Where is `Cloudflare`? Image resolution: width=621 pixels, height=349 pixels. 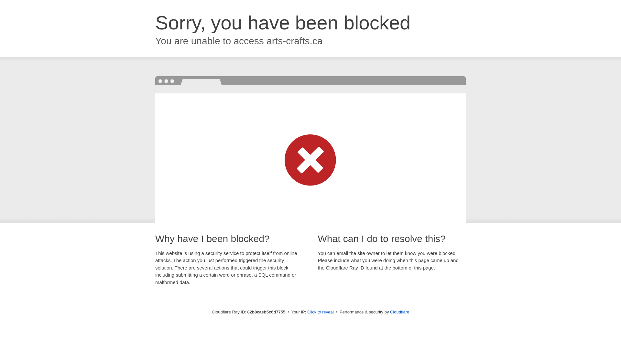
Cloudflare is located at coordinates (400, 312).